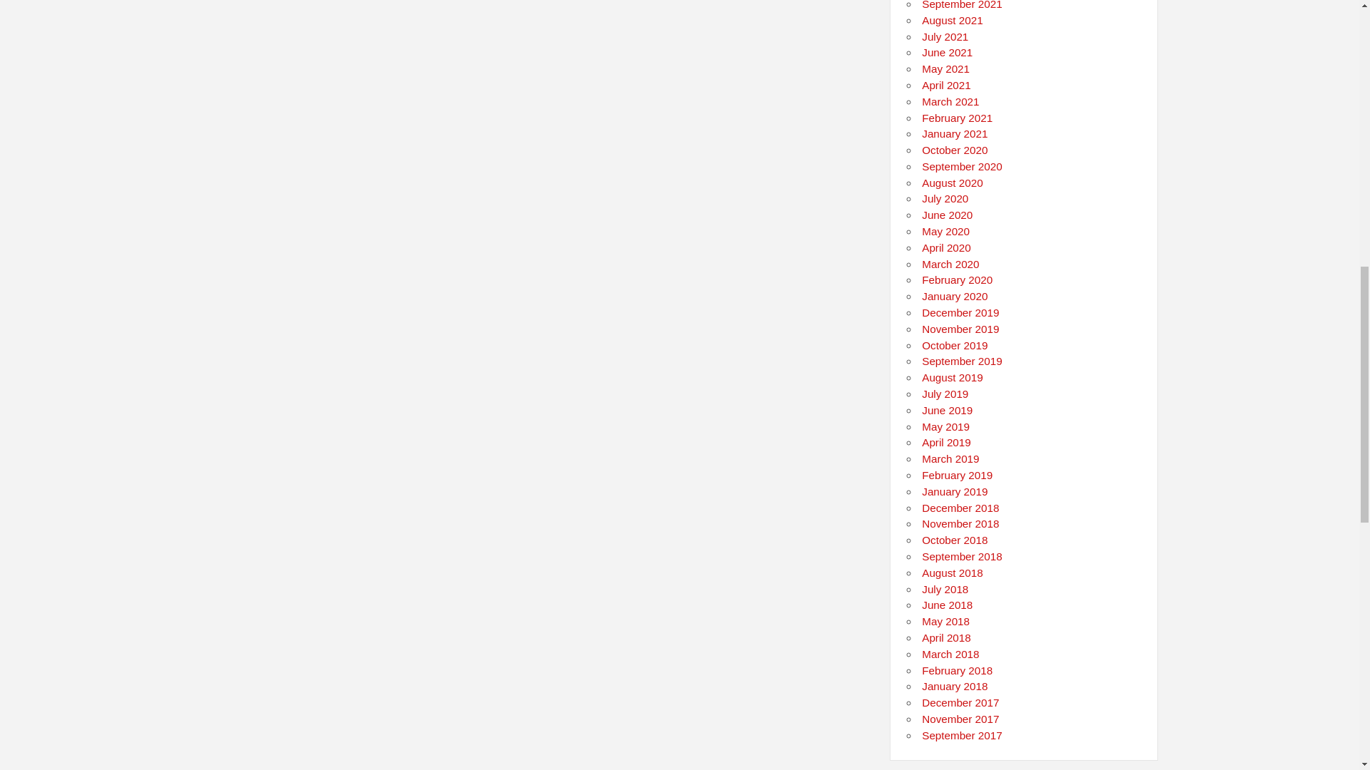 The height and width of the screenshot is (770, 1370). Describe the element at coordinates (962, 5) in the screenshot. I see `September 2021` at that location.